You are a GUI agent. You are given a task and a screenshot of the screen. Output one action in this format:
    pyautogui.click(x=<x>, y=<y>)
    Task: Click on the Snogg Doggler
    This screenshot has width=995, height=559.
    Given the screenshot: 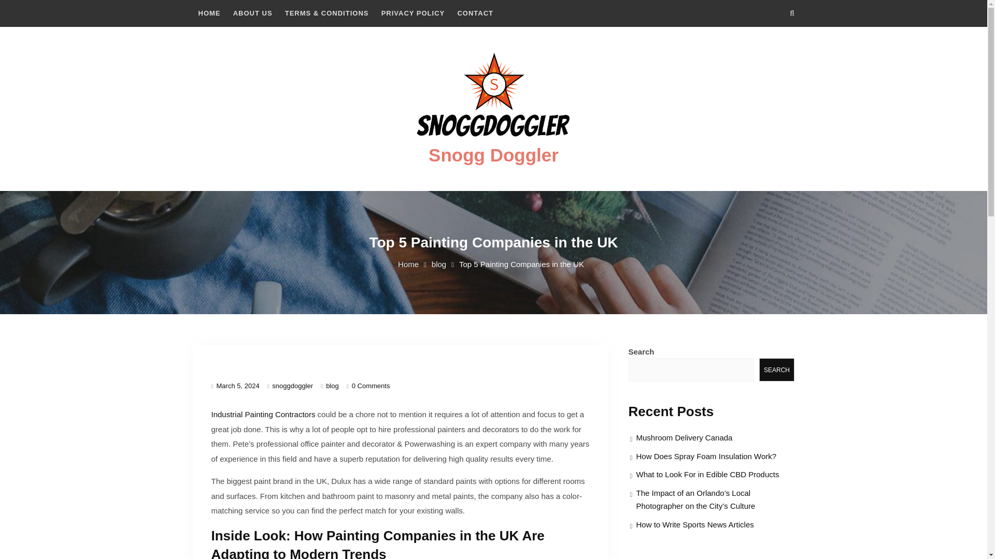 What is the action you would take?
    pyautogui.click(x=493, y=154)
    